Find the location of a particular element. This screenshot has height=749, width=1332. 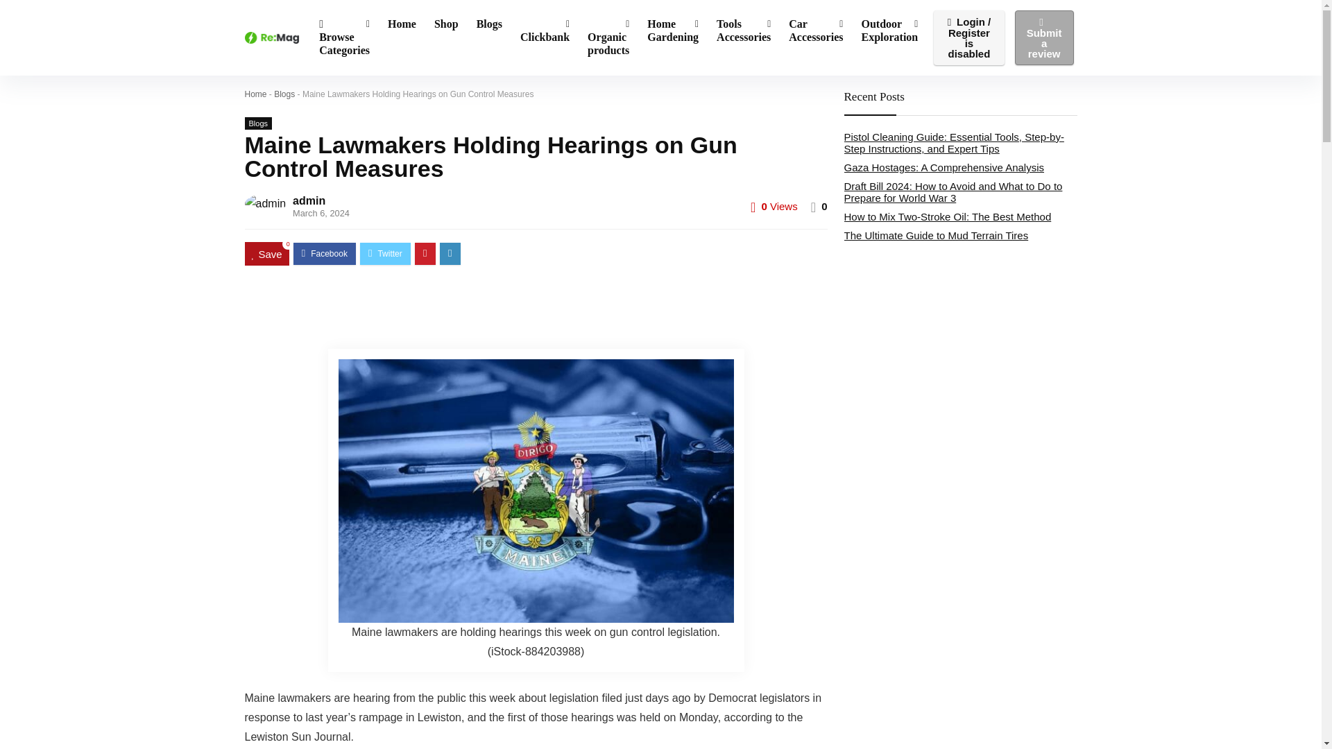

Home Gardening is located at coordinates (672, 31).